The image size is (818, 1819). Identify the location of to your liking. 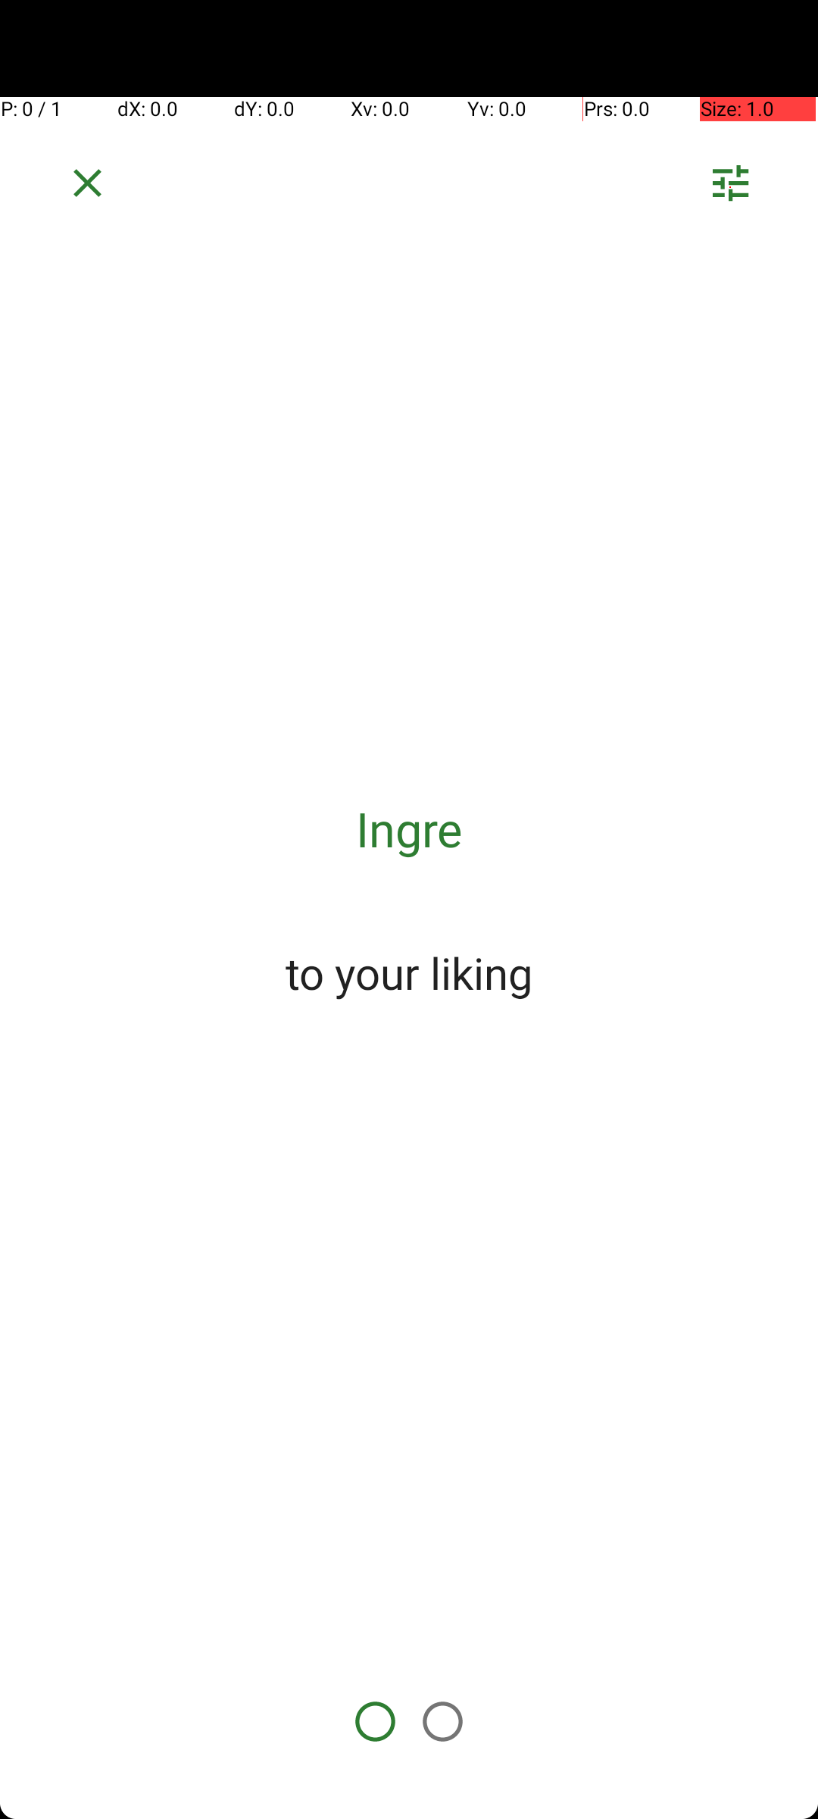
(409, 972).